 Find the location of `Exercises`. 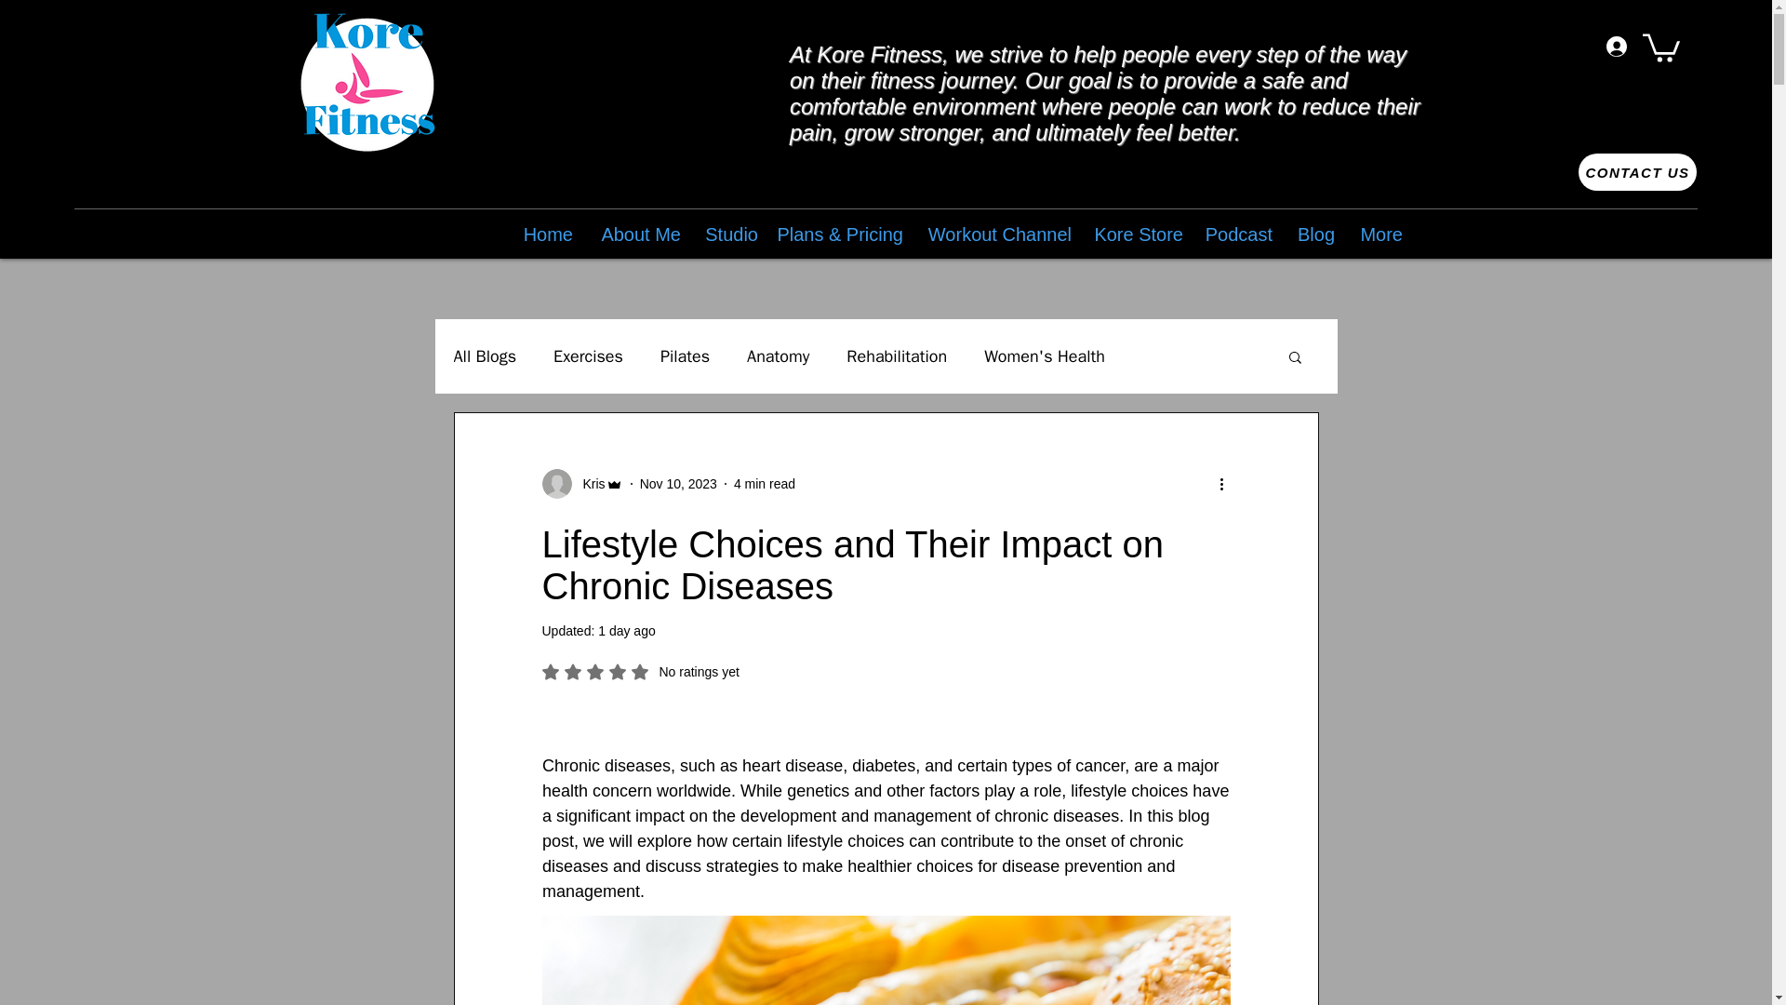

Exercises is located at coordinates (588, 356).